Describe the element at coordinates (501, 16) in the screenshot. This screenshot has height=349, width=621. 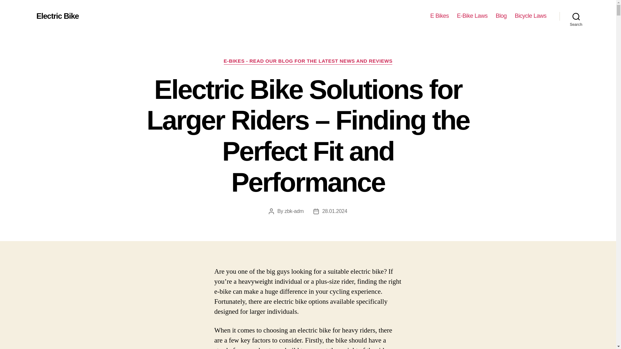
I see `Blog` at that location.